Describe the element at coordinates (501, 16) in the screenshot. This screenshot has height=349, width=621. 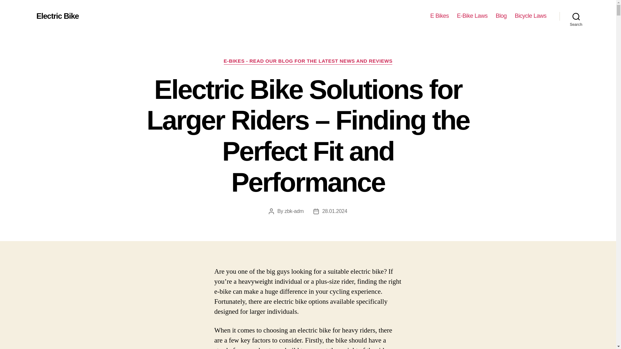
I see `Blog` at that location.